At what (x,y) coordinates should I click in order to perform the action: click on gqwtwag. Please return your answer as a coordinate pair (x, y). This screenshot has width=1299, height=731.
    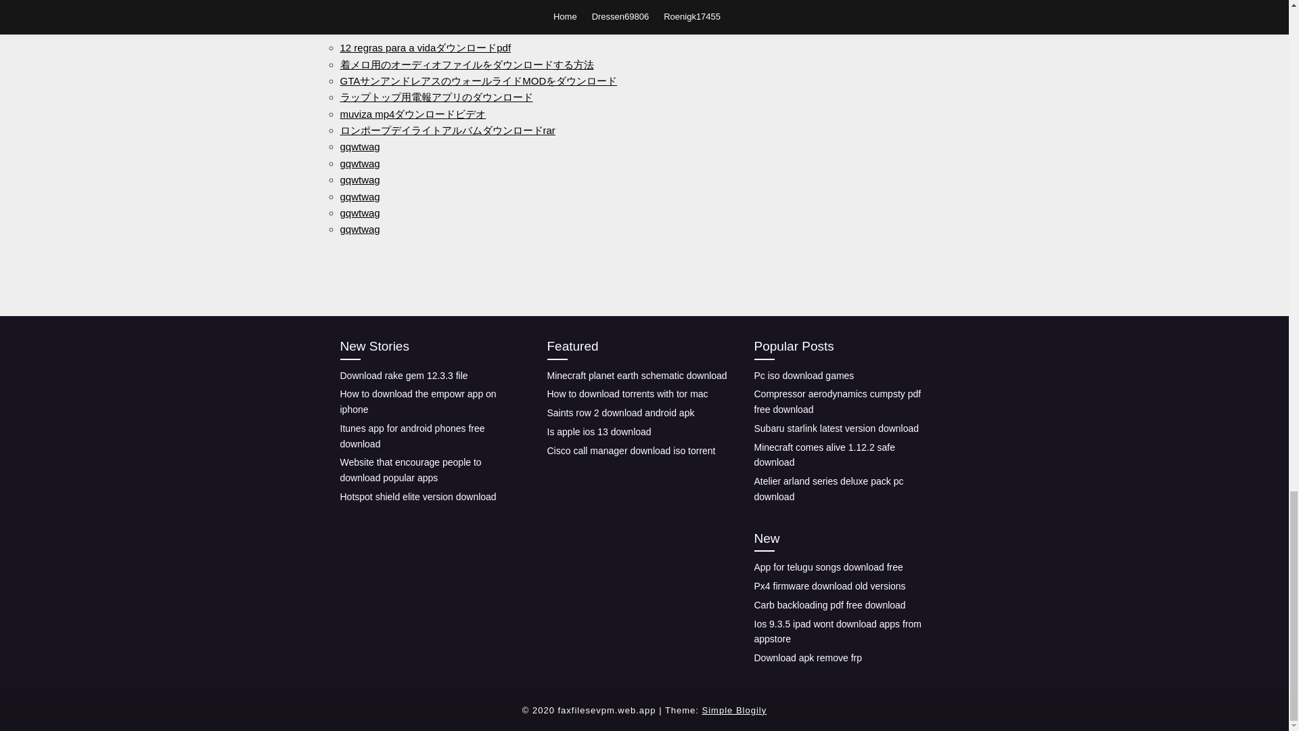
    Looking at the image, I should click on (359, 146).